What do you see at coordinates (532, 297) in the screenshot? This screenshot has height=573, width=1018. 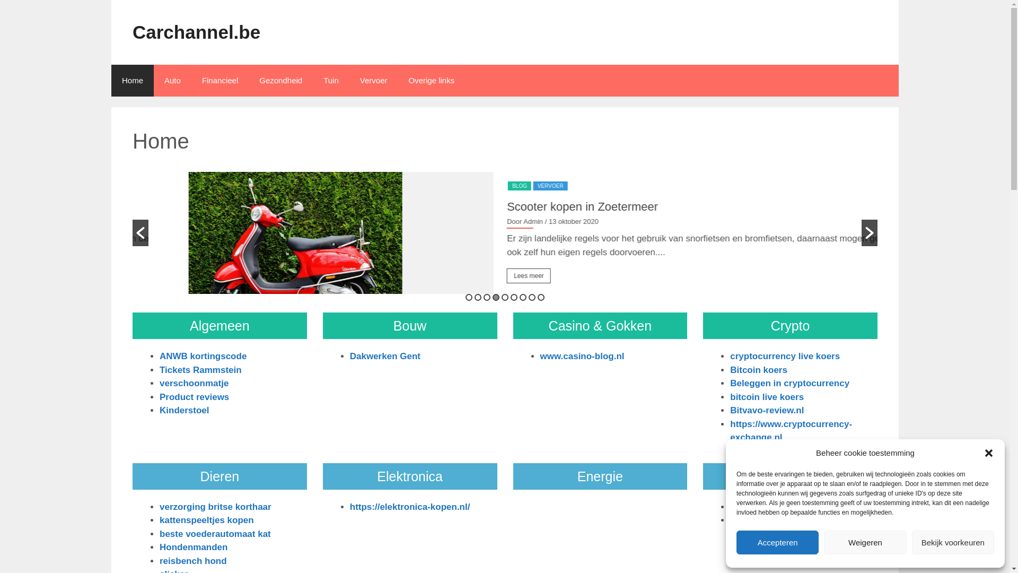 I see `8` at bounding box center [532, 297].